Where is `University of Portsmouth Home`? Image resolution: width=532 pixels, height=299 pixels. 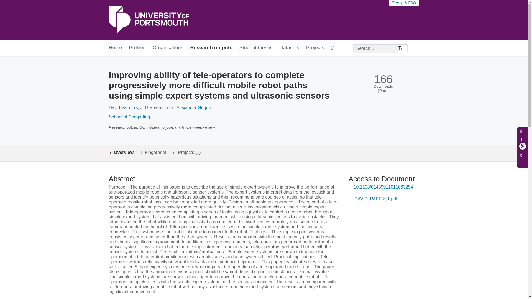
University of Portsmouth Home is located at coordinates (149, 20).